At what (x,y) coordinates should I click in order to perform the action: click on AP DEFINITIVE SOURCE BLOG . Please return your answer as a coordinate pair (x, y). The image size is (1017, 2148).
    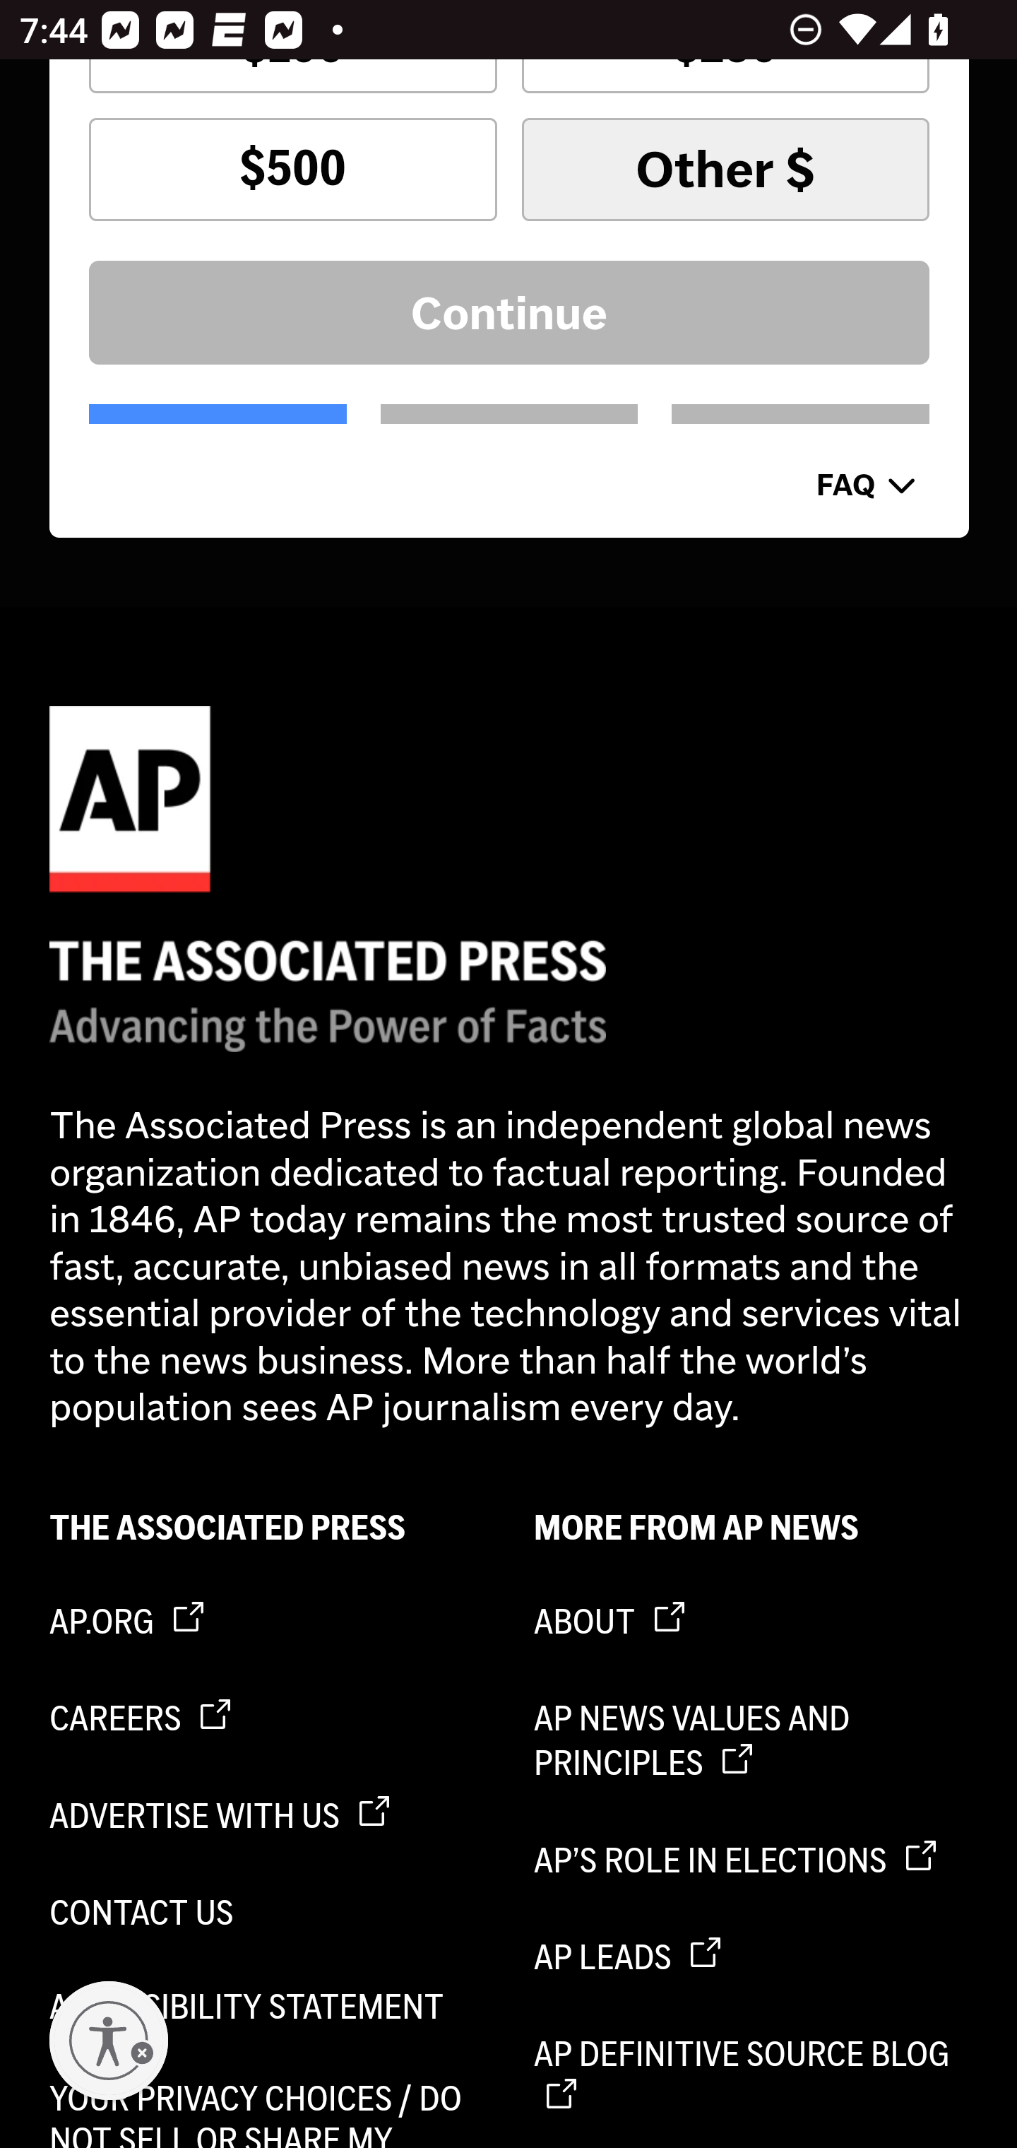
    Looking at the image, I should click on (753, 2077).